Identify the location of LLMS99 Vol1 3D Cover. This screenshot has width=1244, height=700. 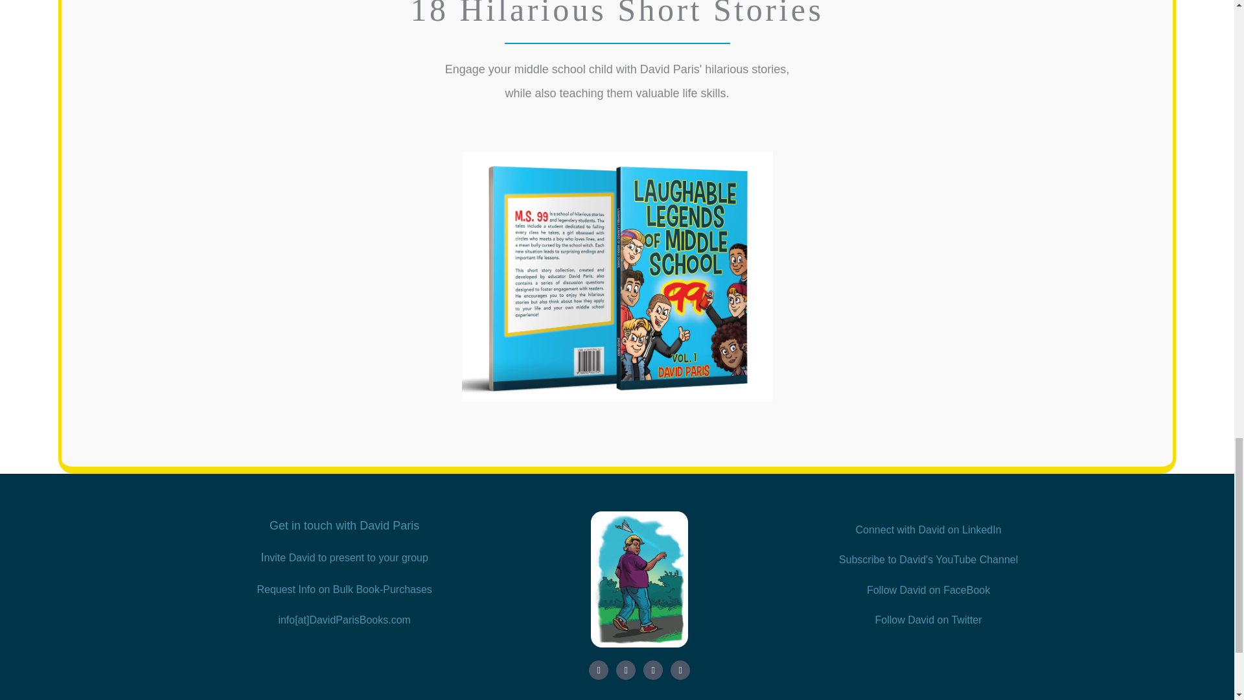
(617, 276).